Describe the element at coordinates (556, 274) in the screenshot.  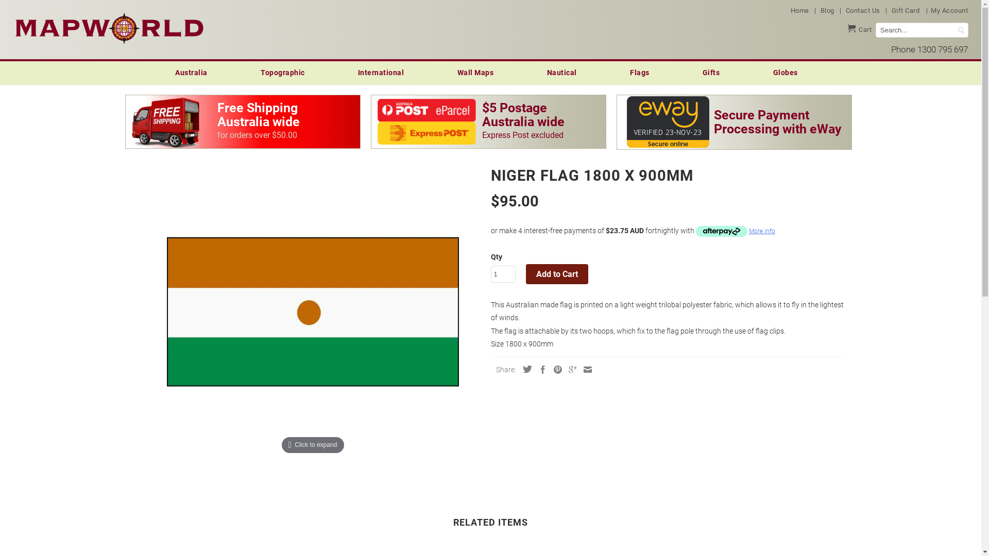
I see `Add to Cart` at that location.